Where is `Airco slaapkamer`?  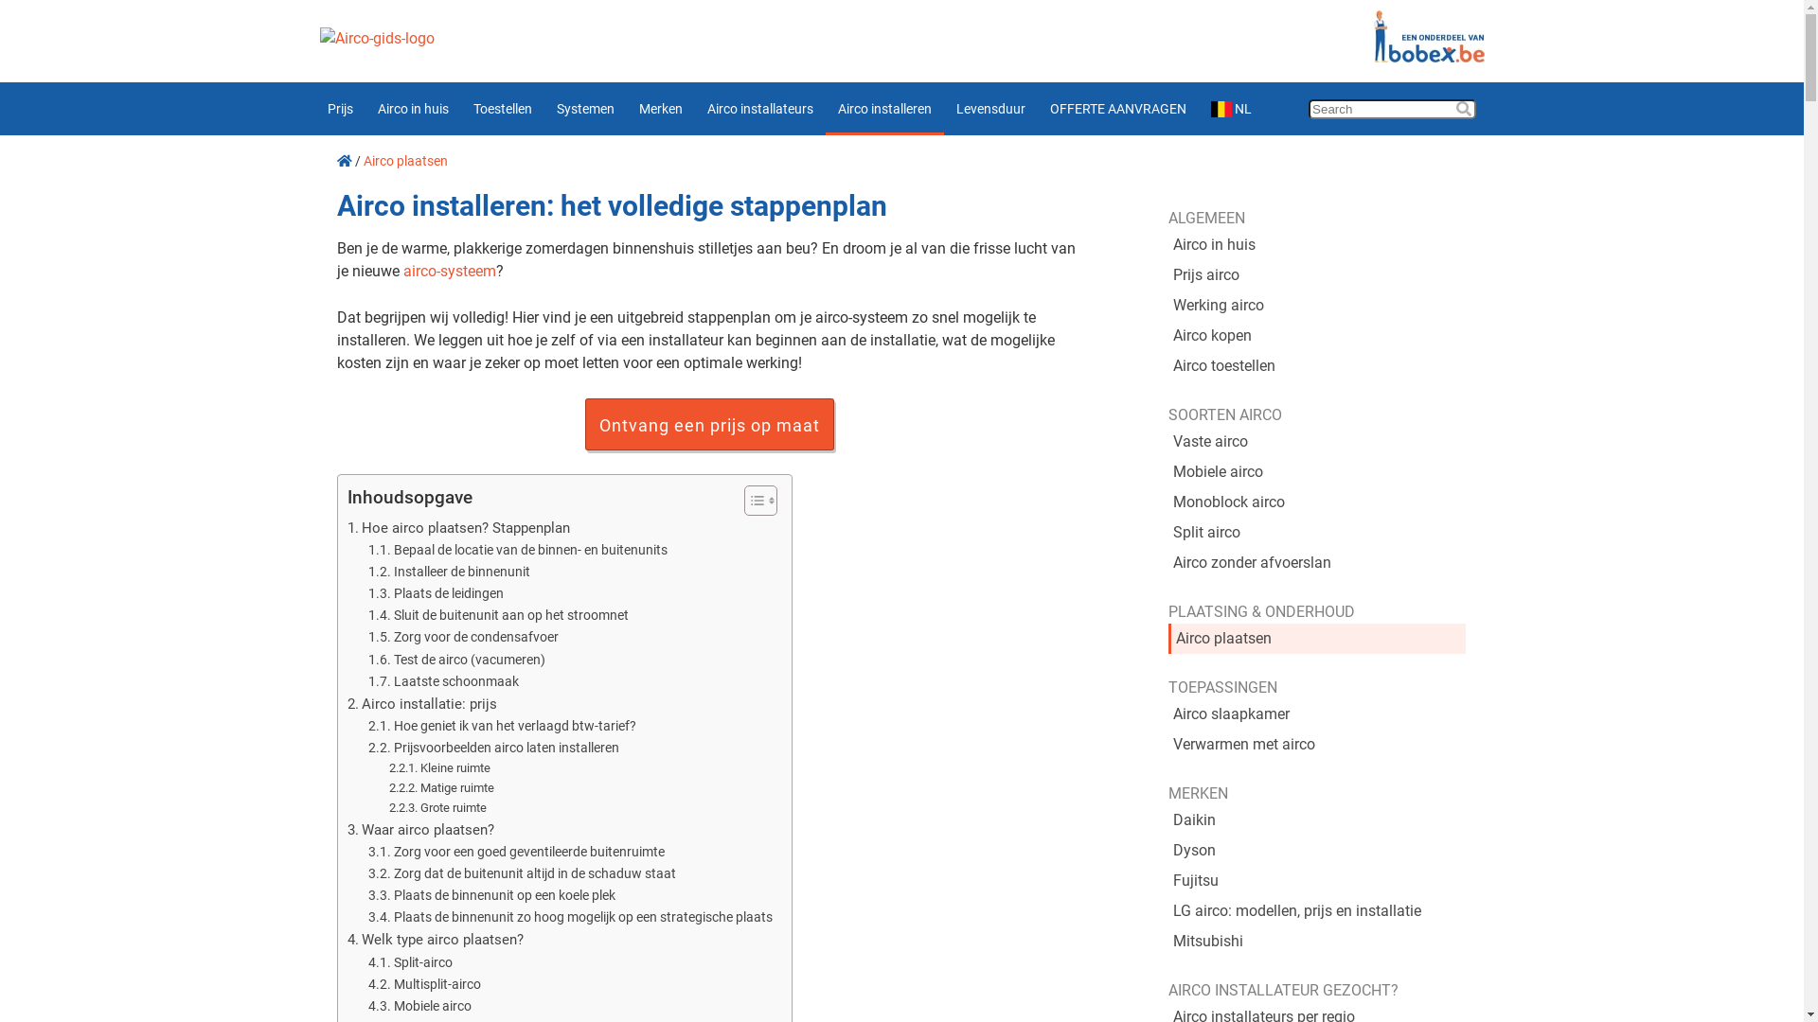 Airco slaapkamer is located at coordinates (1317, 714).